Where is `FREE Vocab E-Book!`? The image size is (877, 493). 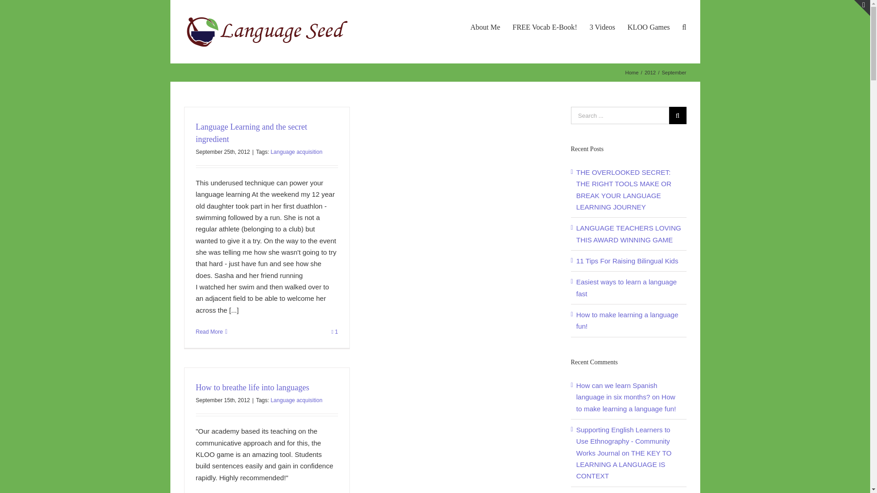 FREE Vocab E-Book! is located at coordinates (544, 26).